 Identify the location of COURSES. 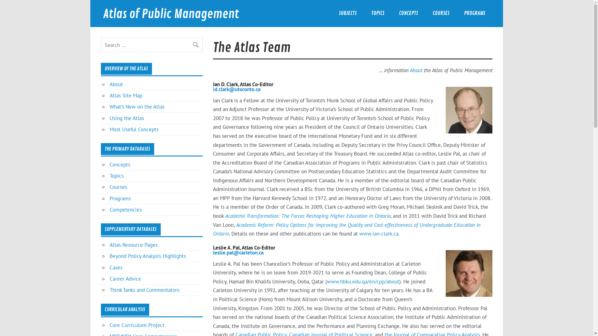
(441, 14).